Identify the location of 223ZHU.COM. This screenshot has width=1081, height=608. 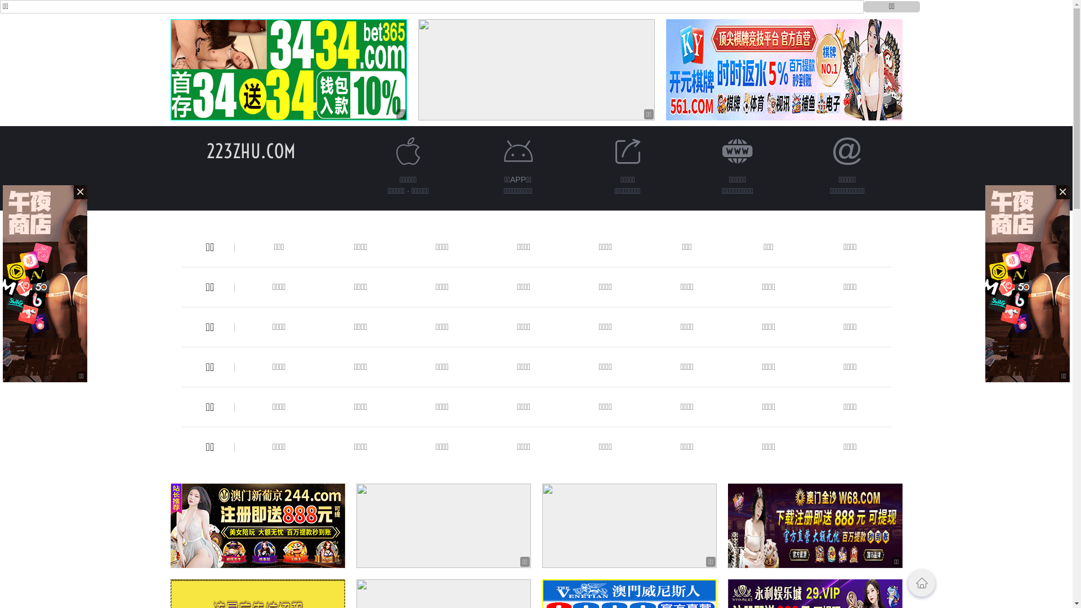
(251, 151).